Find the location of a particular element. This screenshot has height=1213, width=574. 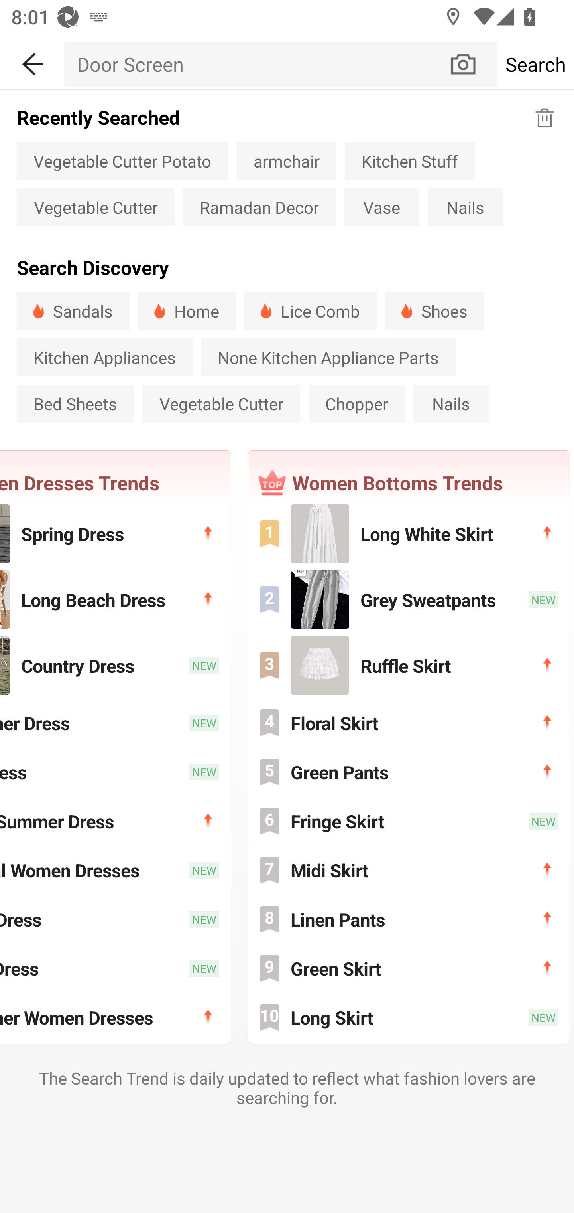

Fringe Skirt 6 Fringe Skirt NEW is located at coordinates (409, 821).